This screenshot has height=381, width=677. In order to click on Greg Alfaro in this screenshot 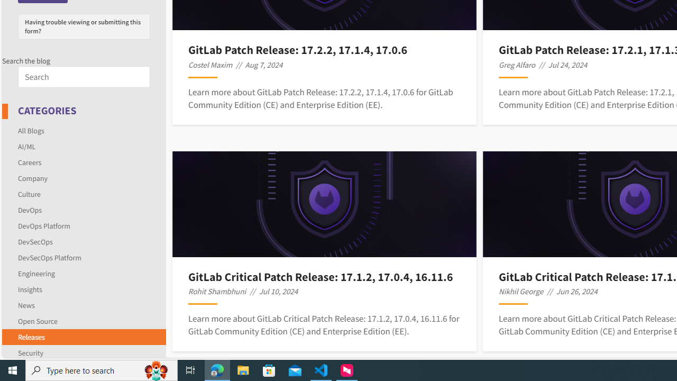, I will do `click(517, 65)`.